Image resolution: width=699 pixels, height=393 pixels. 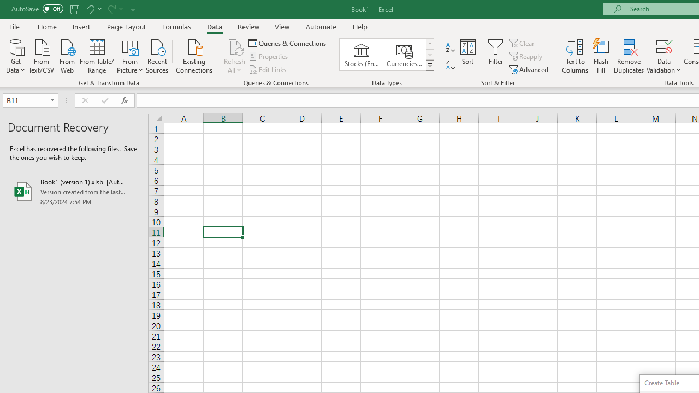 What do you see at coordinates (130, 55) in the screenshot?
I see `From Picture` at bounding box center [130, 55].